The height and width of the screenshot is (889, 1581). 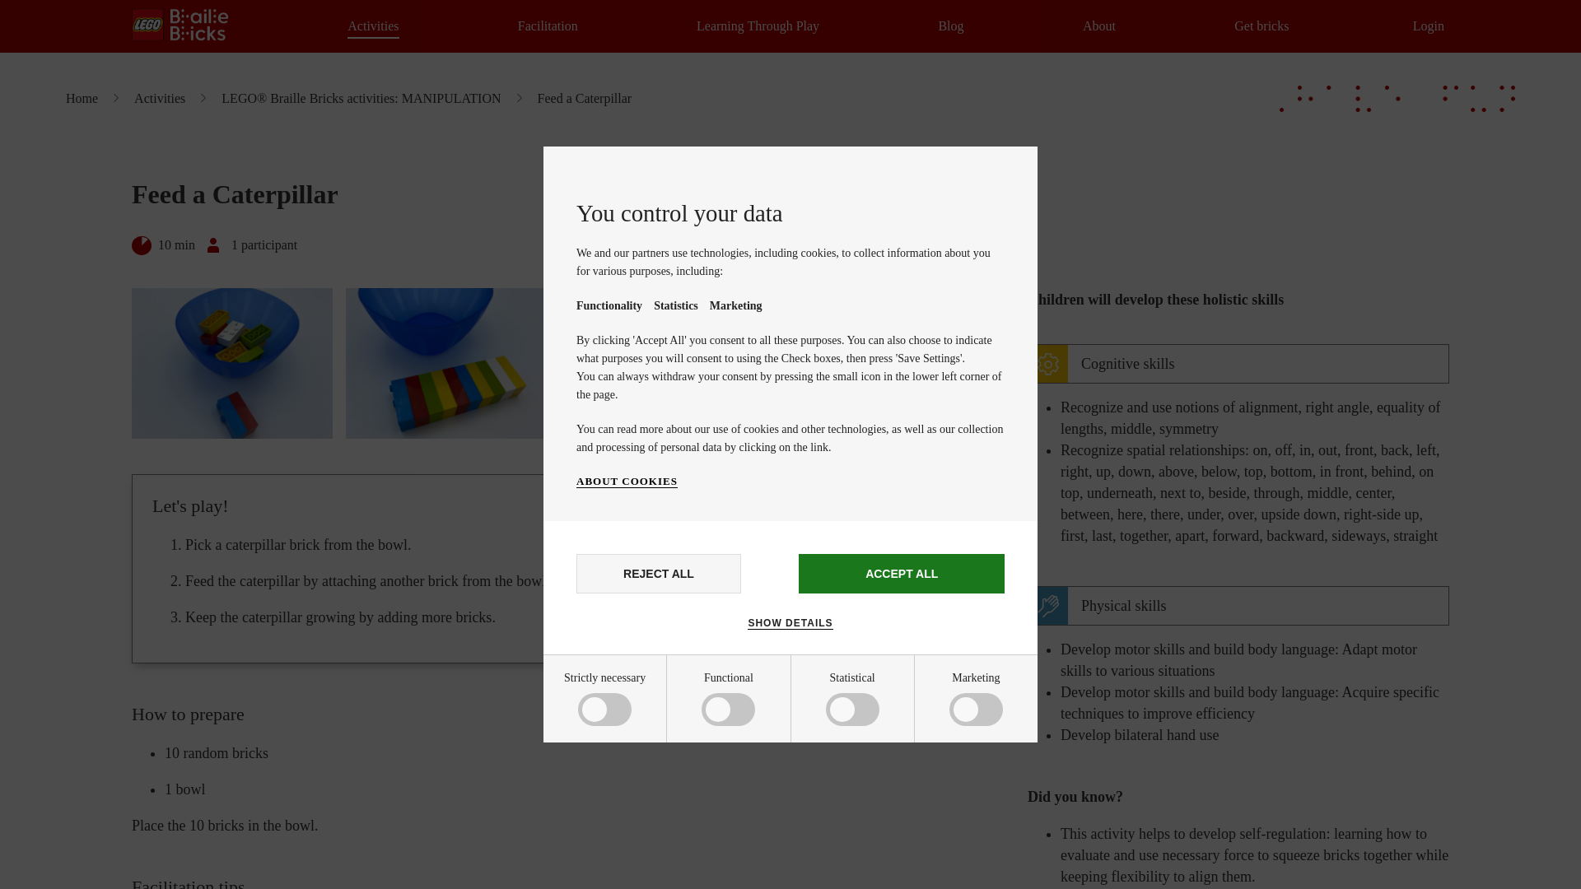 What do you see at coordinates (372, 26) in the screenshot?
I see `Activities` at bounding box center [372, 26].